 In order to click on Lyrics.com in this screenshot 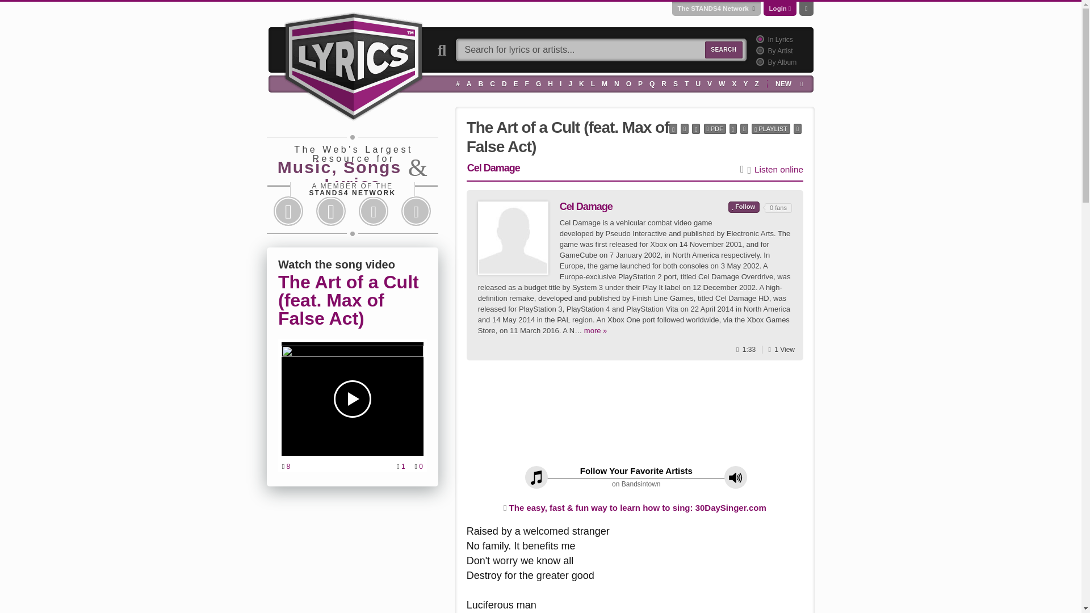, I will do `click(353, 65)`.